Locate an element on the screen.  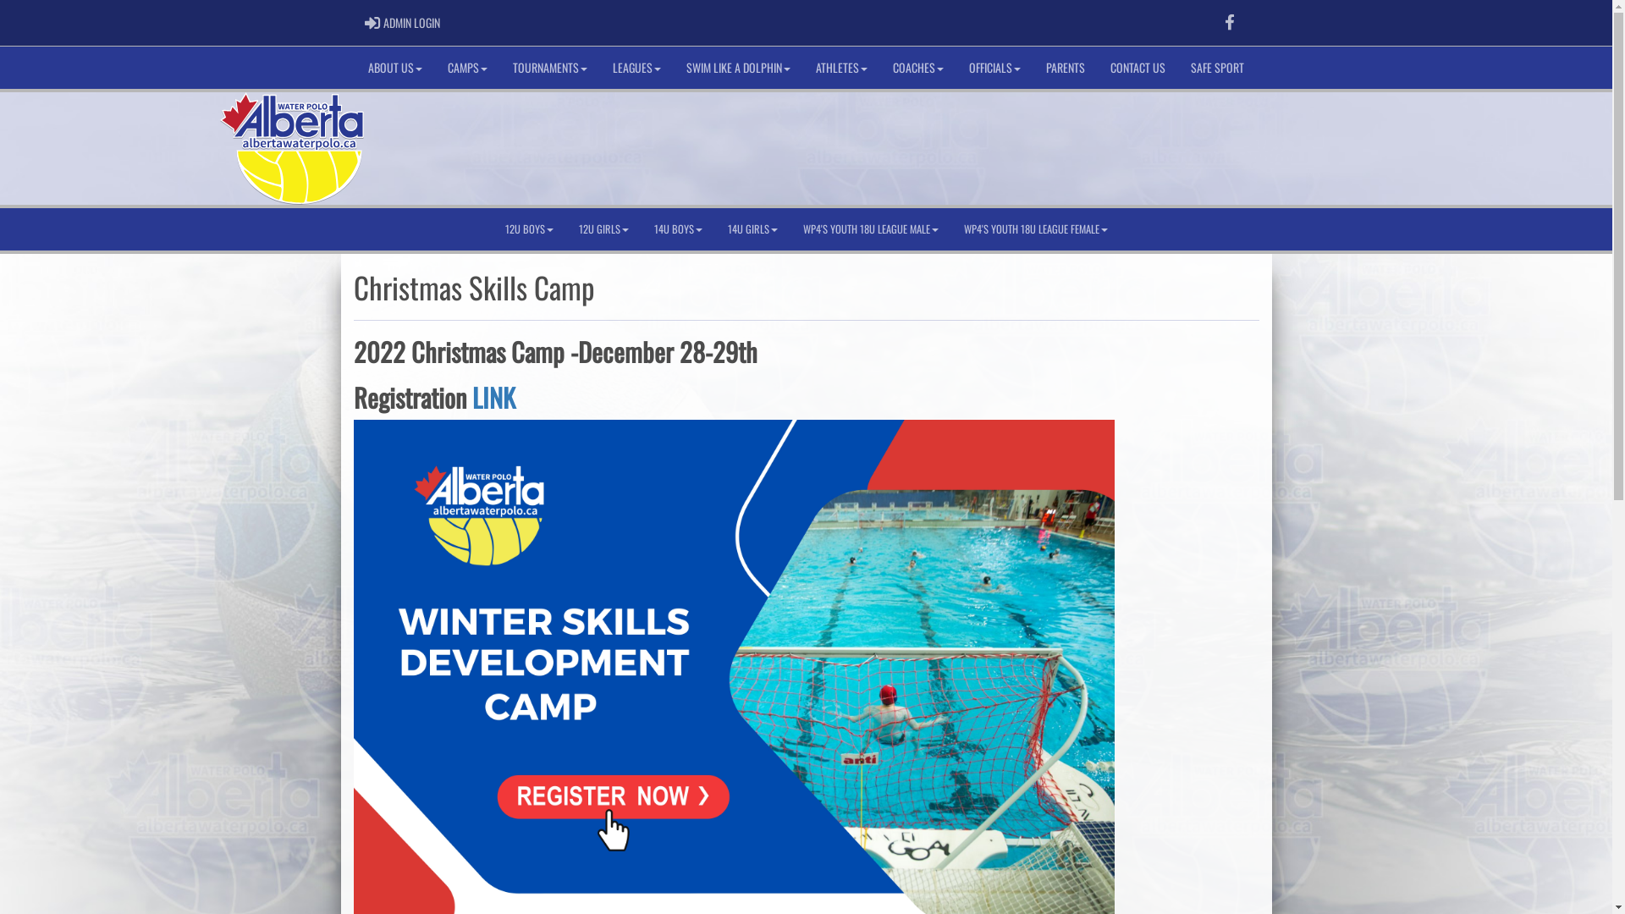
SAFE SPORT is located at coordinates (1217, 68).